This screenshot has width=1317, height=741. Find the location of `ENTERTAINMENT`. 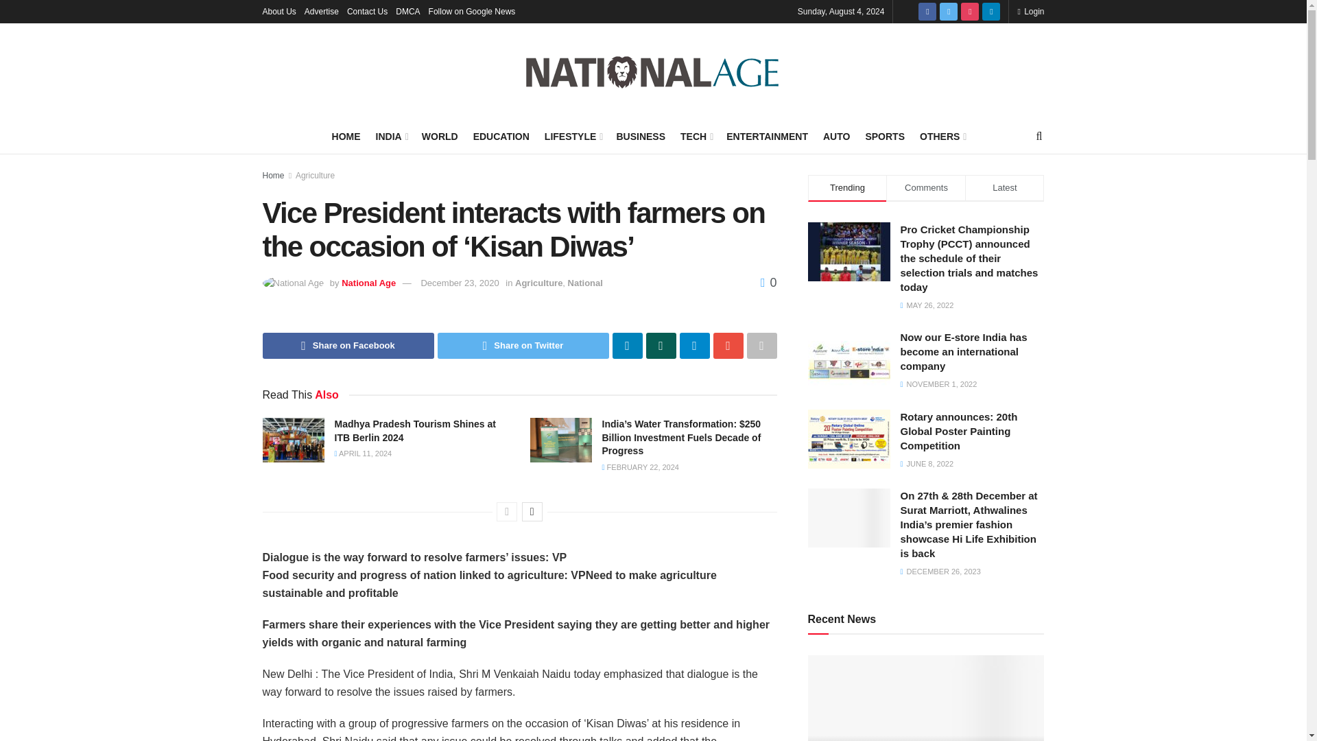

ENTERTAINMENT is located at coordinates (767, 136).